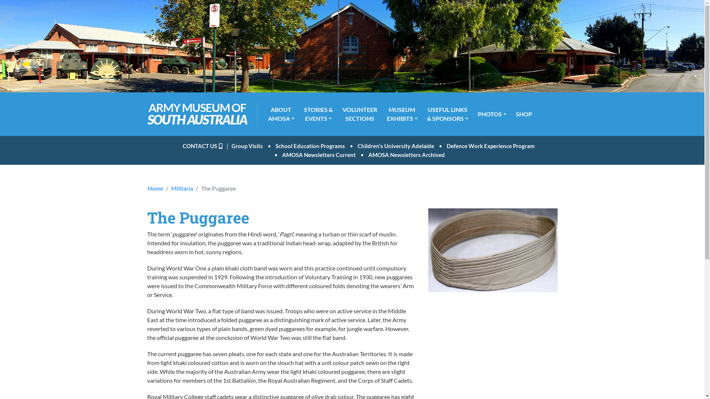 The width and height of the screenshot is (710, 399). I want to click on AMOSA Newsletters Archived, so click(407, 155).